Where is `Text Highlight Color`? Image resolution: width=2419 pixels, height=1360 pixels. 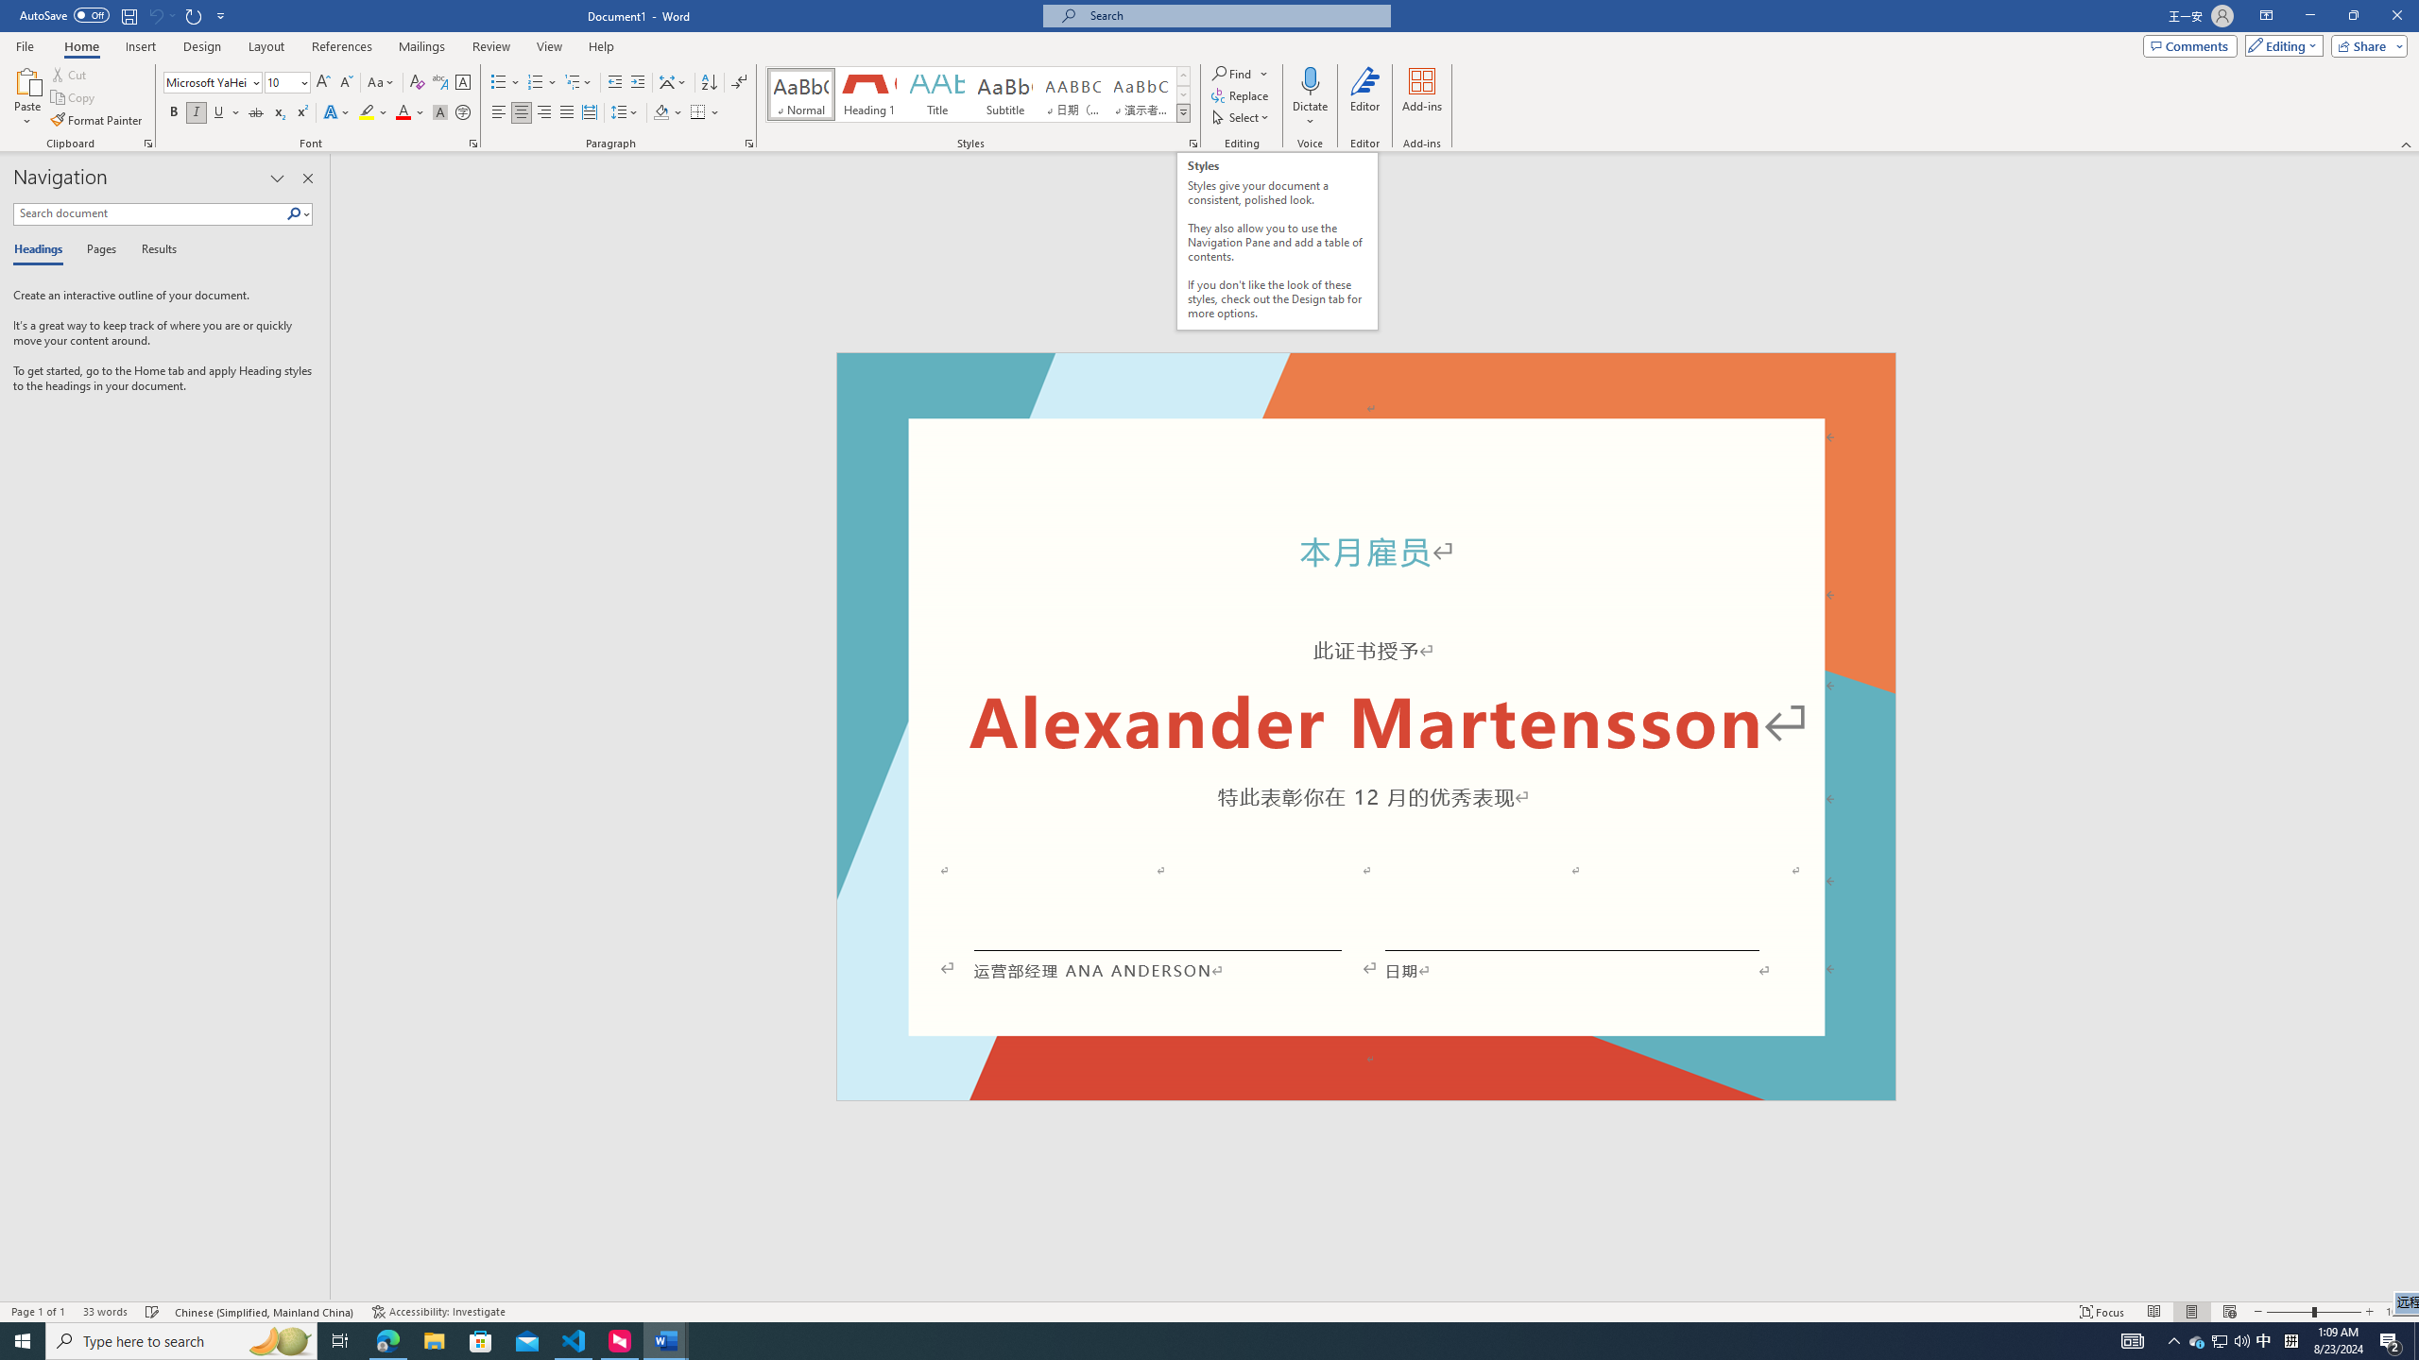
Text Highlight Color is located at coordinates (373, 113).